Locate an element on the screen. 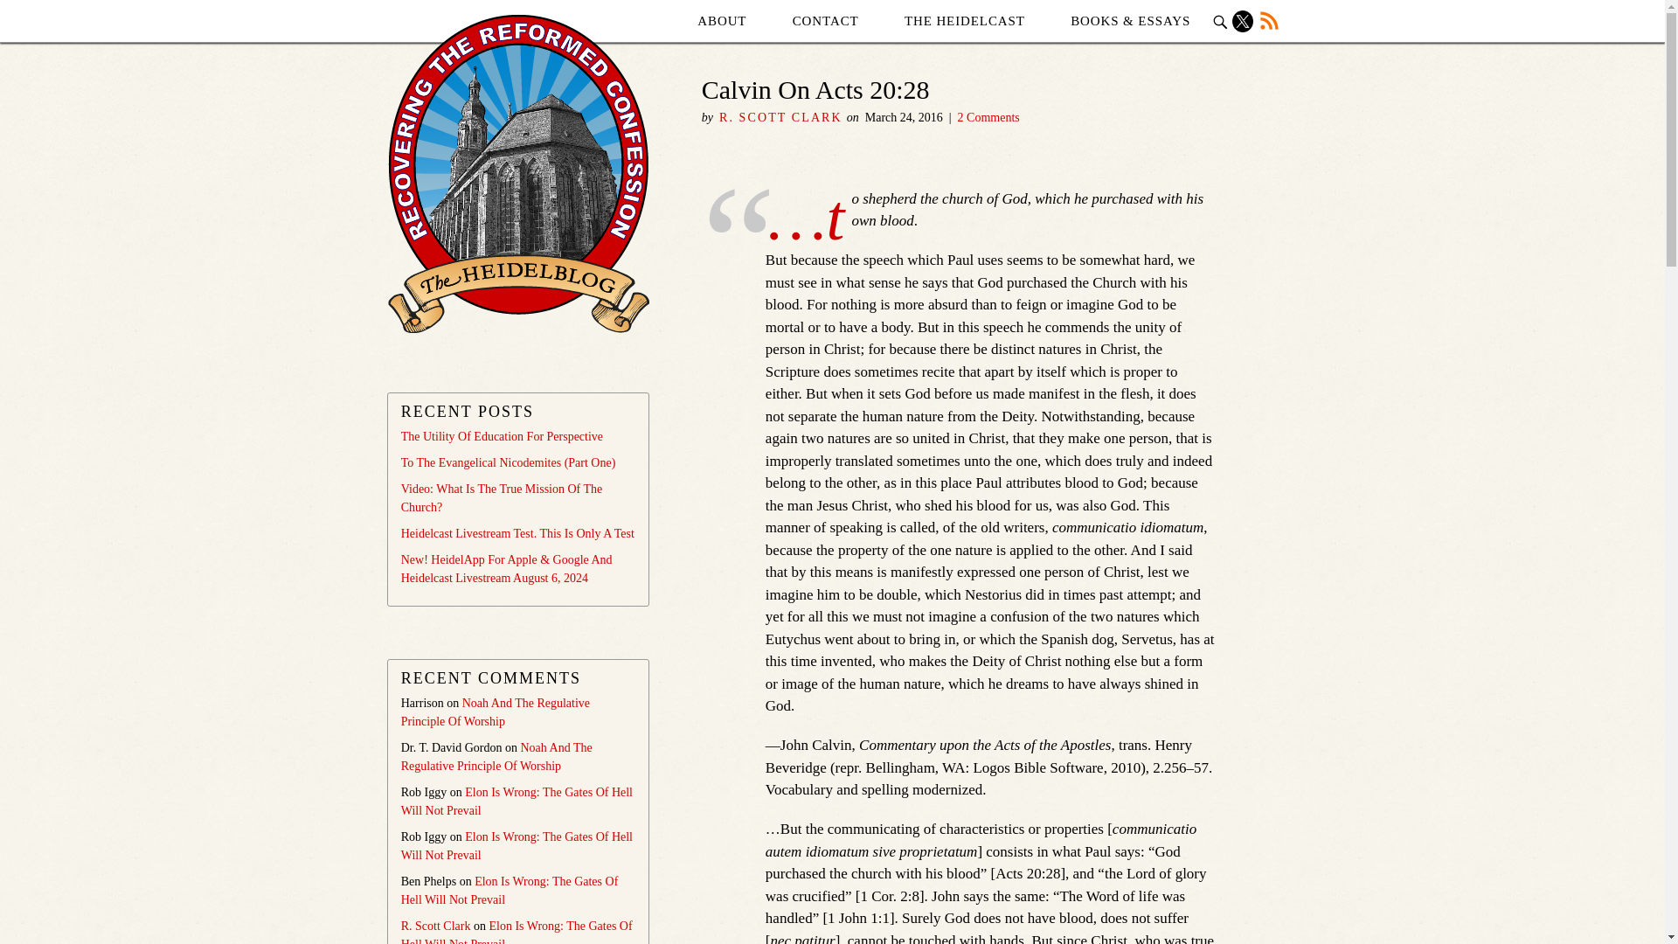 The width and height of the screenshot is (1678, 944). Contact is located at coordinates (825, 21).